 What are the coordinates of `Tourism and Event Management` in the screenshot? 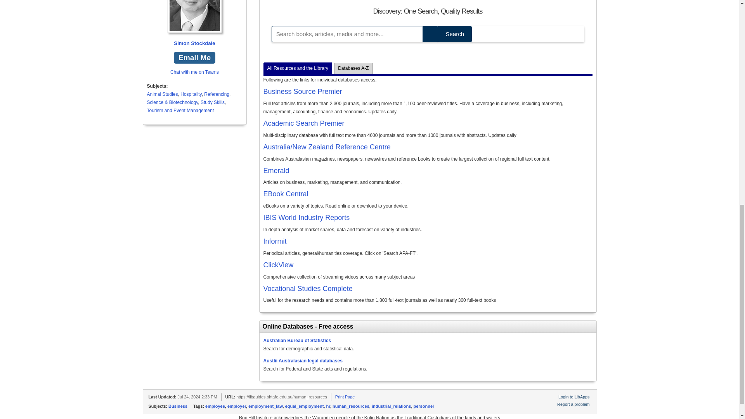 It's located at (180, 110).